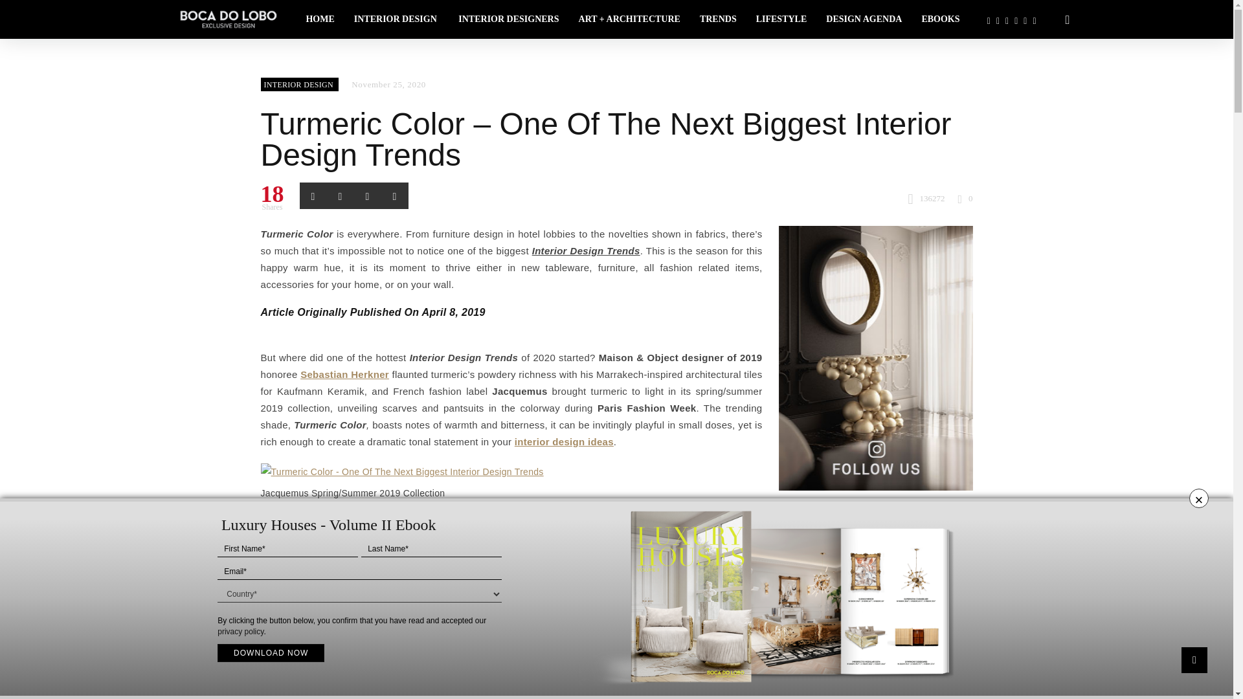 The image size is (1243, 699). I want to click on DESIGN AGENDA, so click(864, 19).